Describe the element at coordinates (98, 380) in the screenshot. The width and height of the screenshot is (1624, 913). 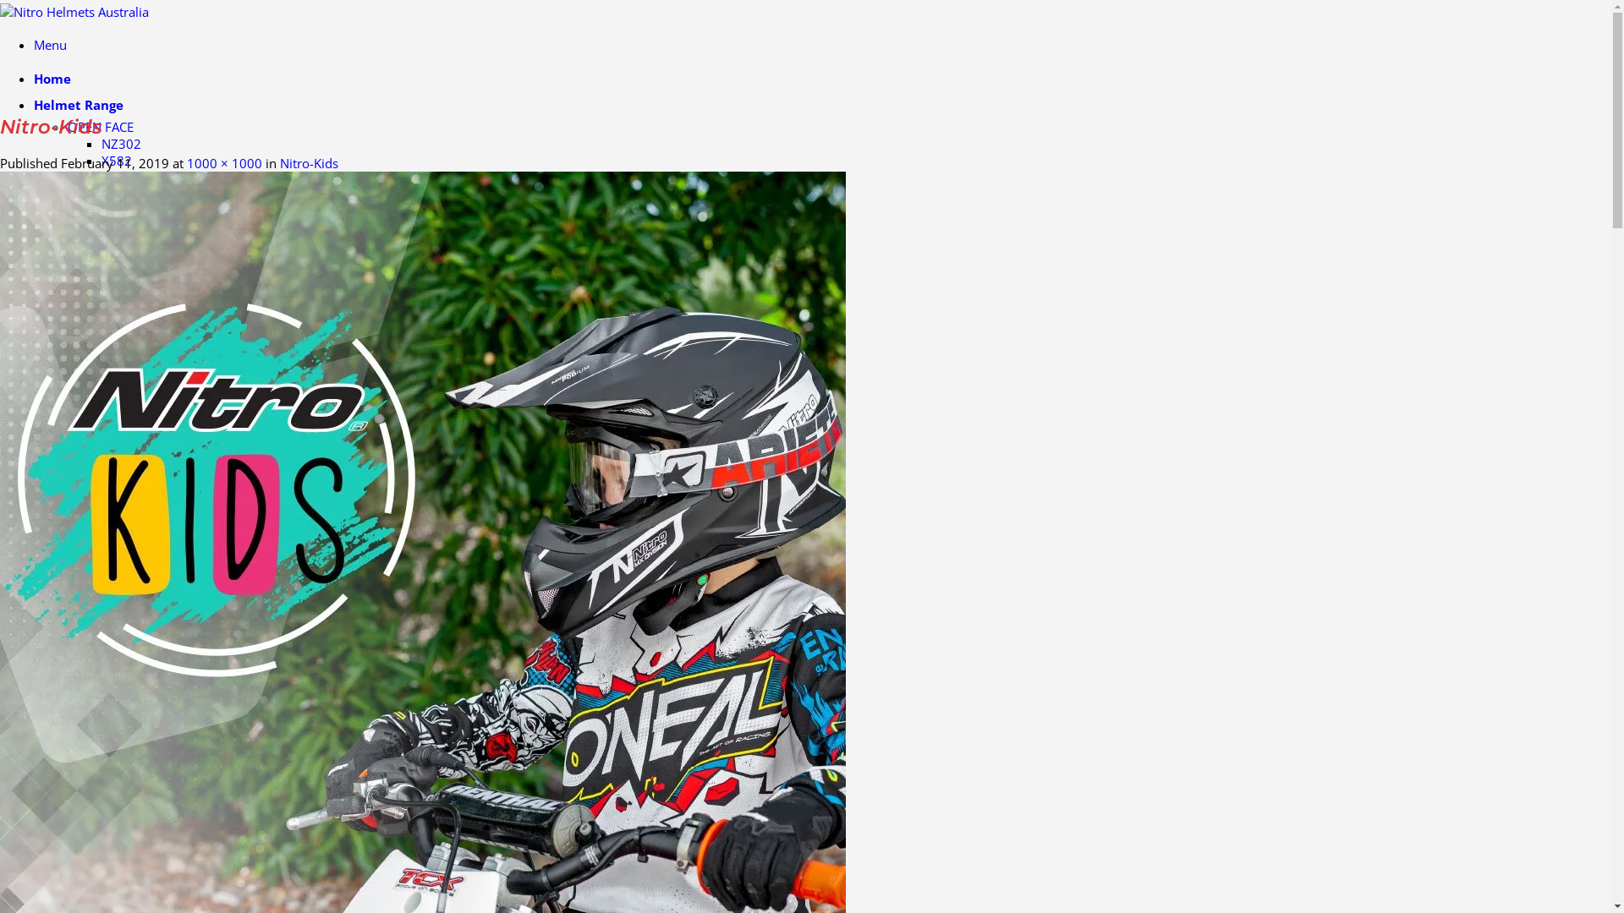
I see `OFF ROAD` at that location.